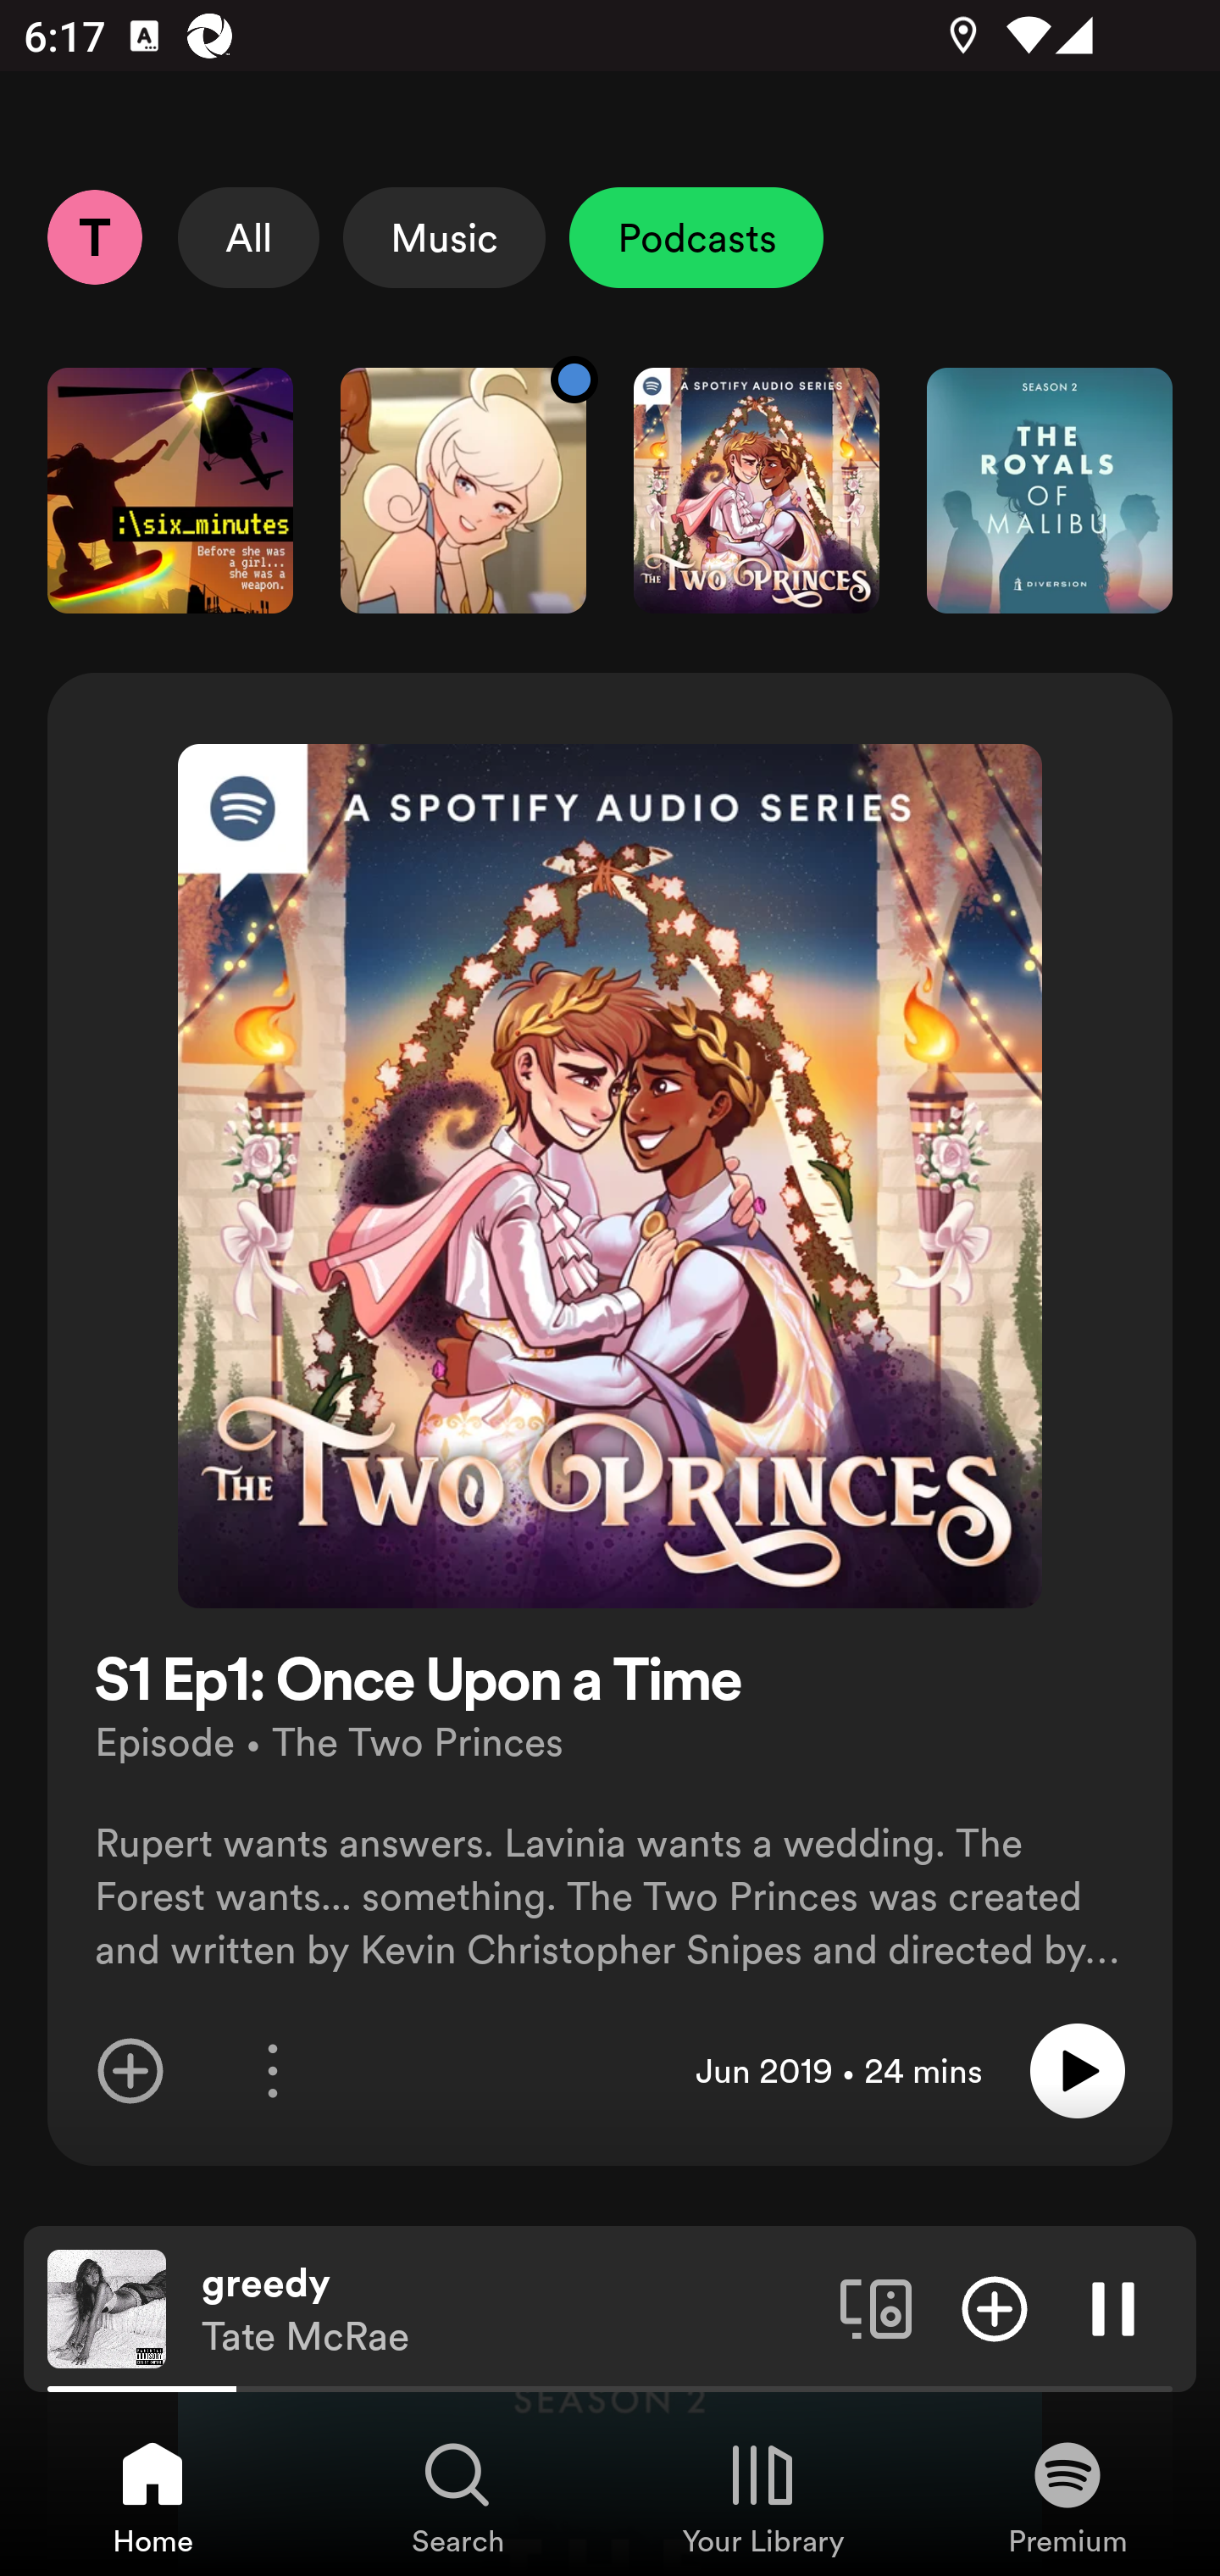  I want to click on Pause, so click(1113, 2307).